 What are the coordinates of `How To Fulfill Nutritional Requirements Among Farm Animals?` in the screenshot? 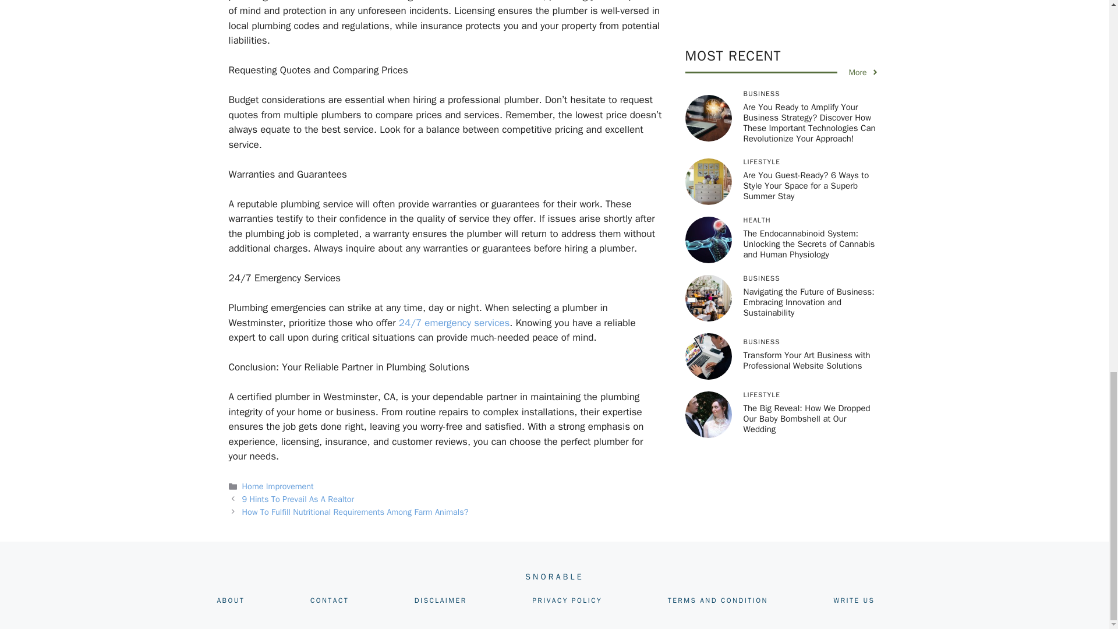 It's located at (355, 511).